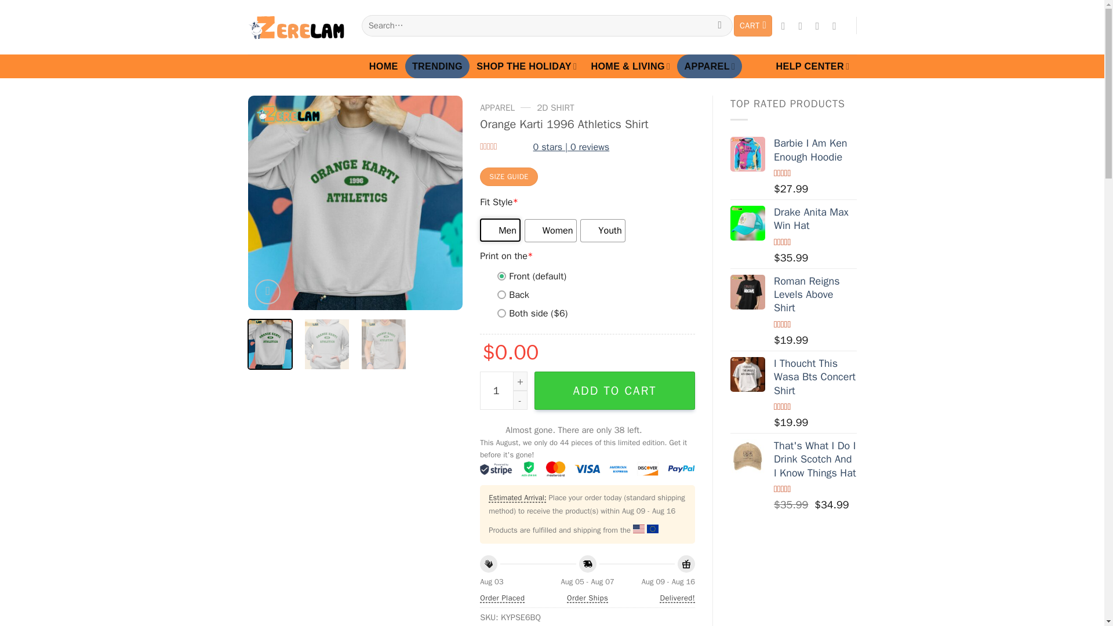 The height and width of the screenshot is (626, 1113). I want to click on Search, so click(719, 26).